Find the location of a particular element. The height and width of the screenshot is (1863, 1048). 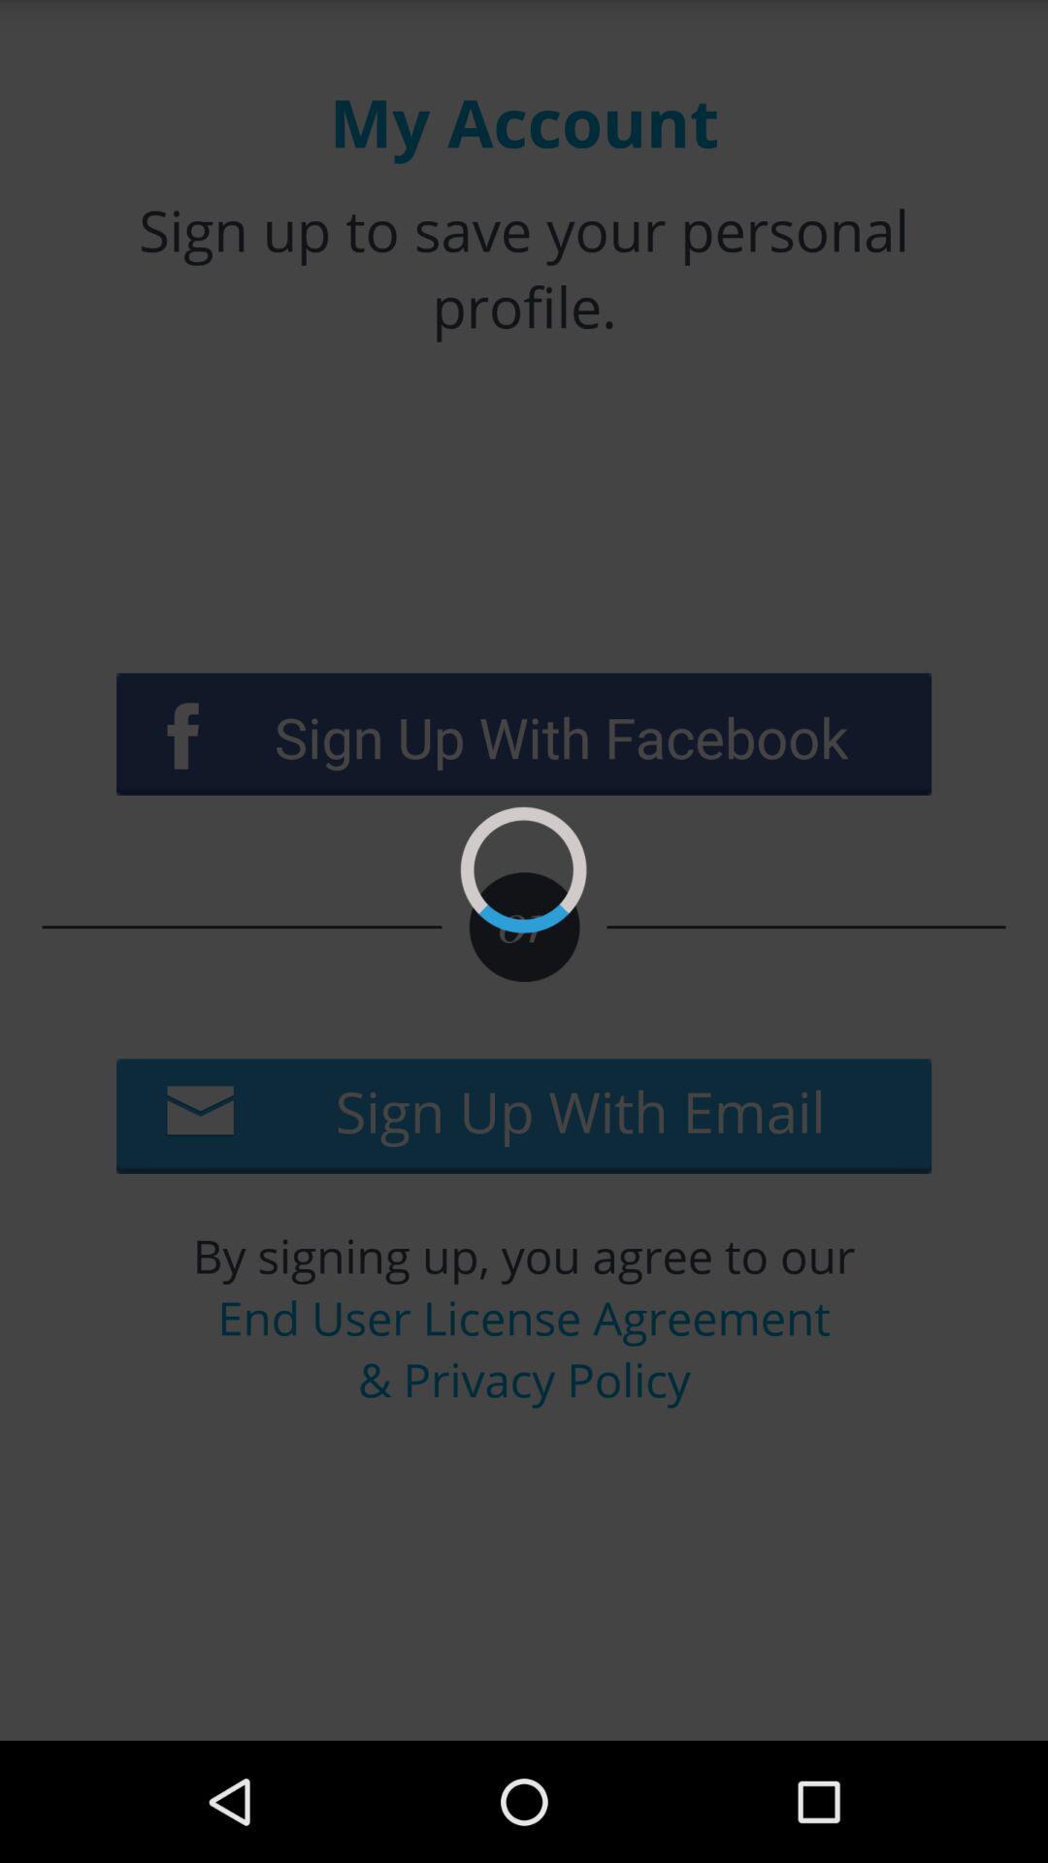

press the end user license icon is located at coordinates (524, 1349).